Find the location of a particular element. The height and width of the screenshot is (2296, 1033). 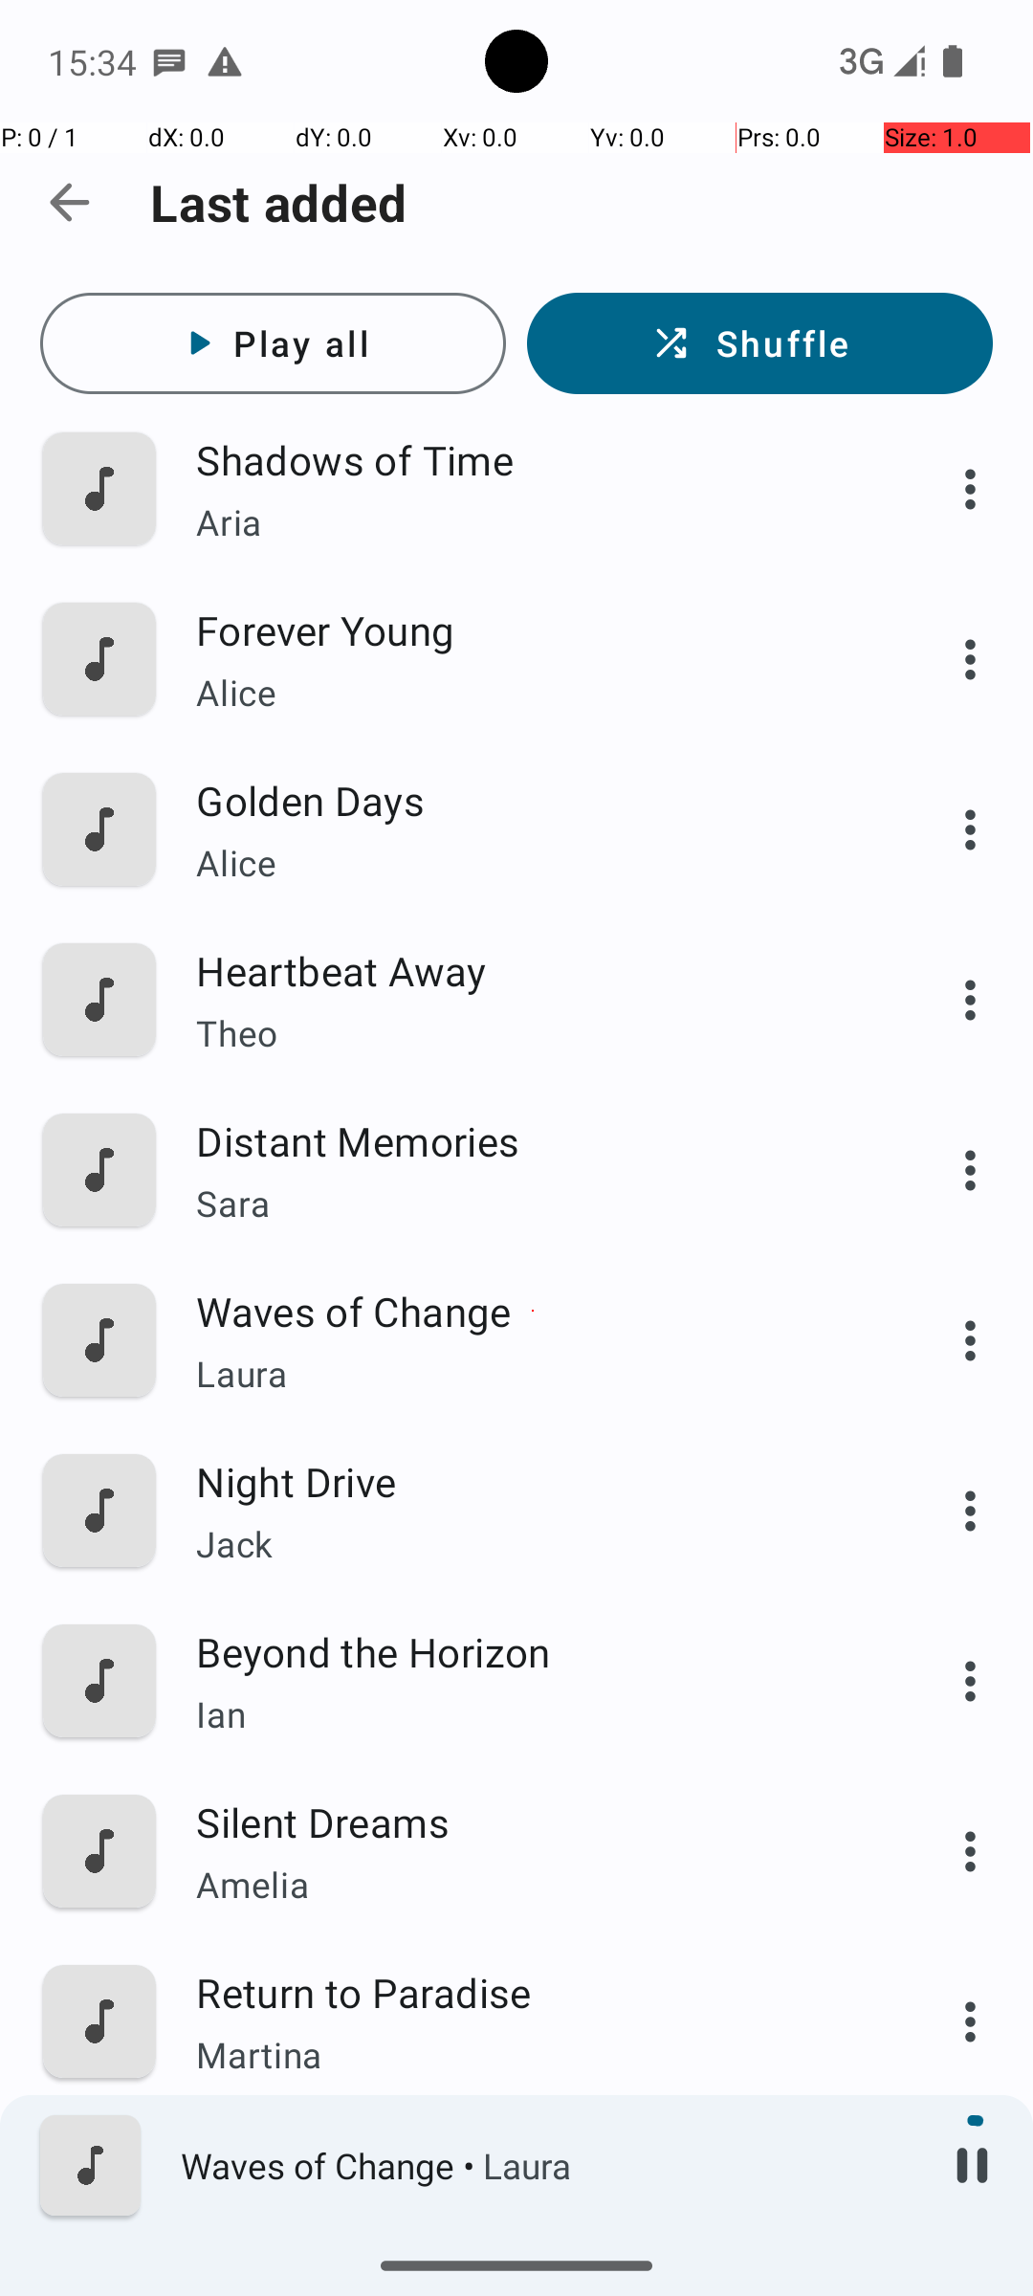

Jack is located at coordinates (533, 1543).